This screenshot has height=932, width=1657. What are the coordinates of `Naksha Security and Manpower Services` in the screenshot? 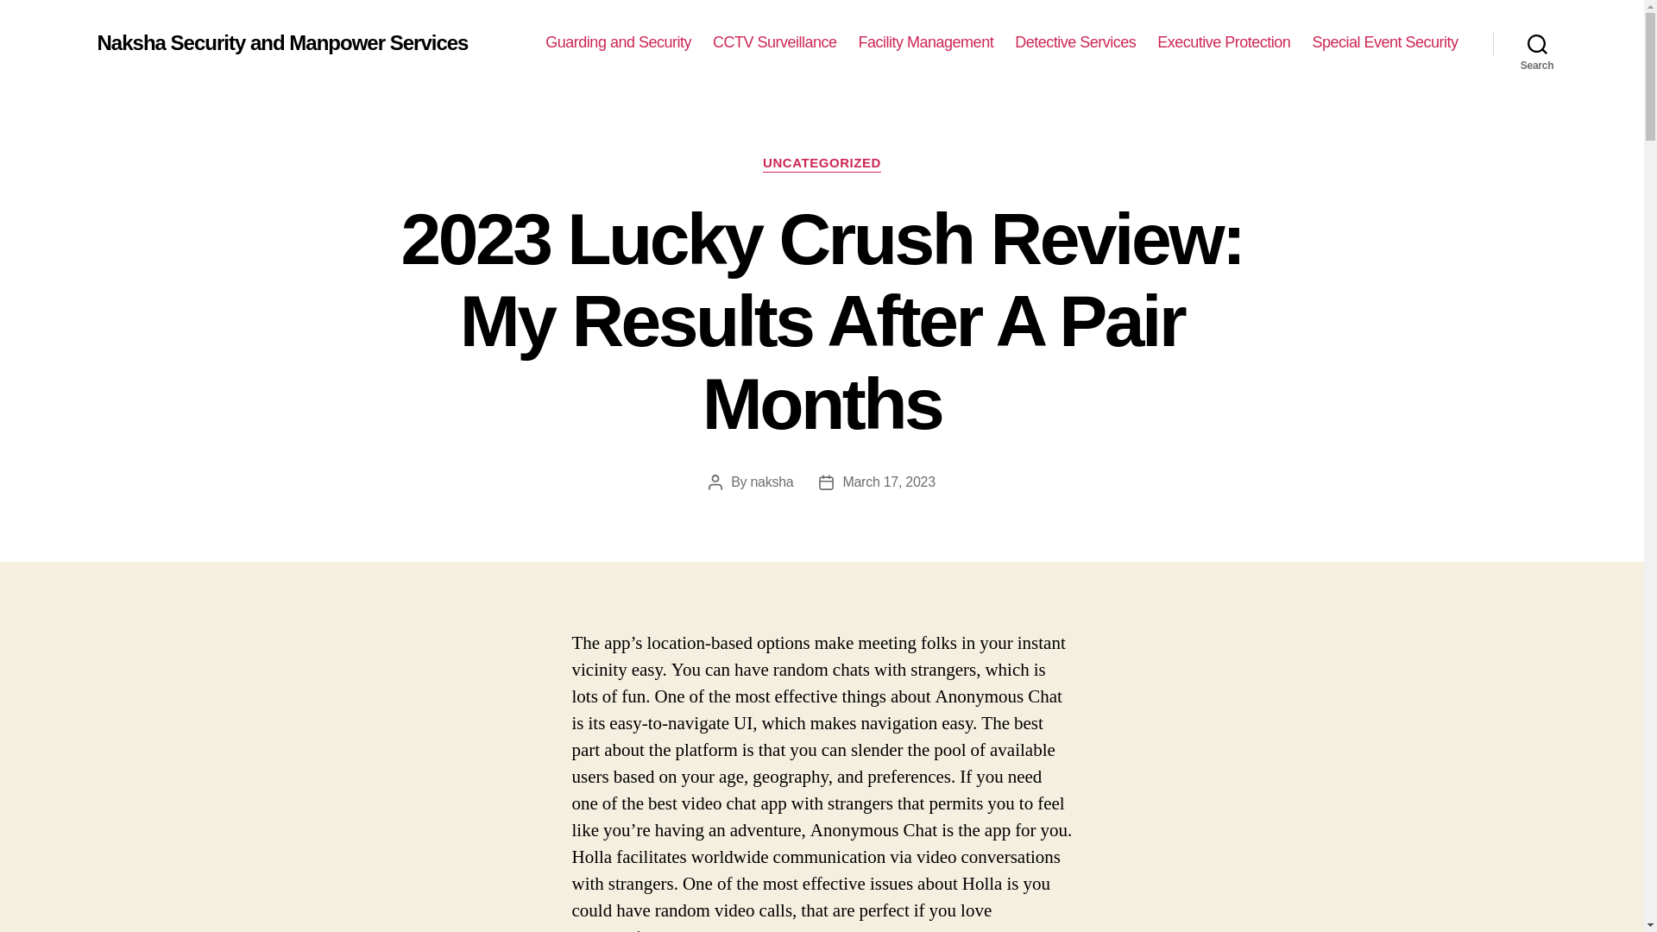 It's located at (281, 42).